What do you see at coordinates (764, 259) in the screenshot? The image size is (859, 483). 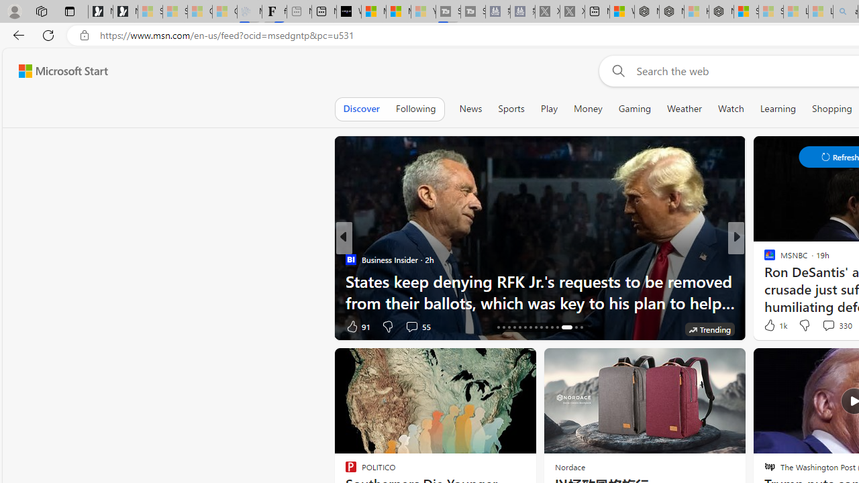 I see `LGBTQ Nation` at bounding box center [764, 259].